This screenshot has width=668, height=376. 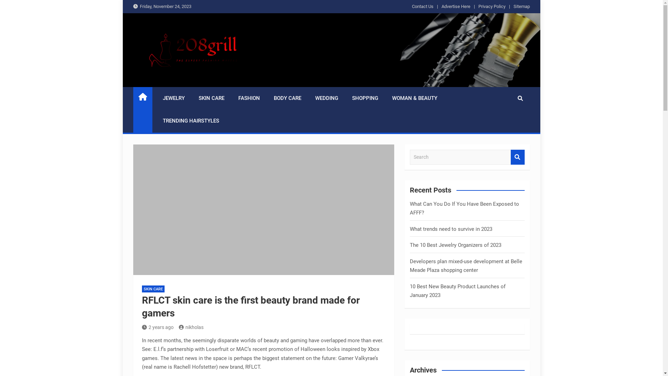 I want to click on SHOPPING, so click(x=365, y=99).